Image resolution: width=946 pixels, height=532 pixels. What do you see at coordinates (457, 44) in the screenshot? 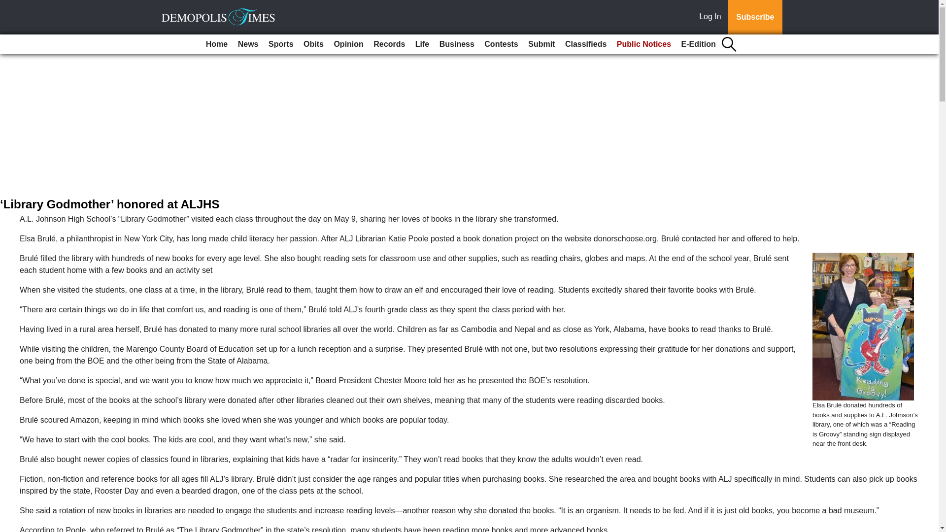
I see `Business` at bounding box center [457, 44].